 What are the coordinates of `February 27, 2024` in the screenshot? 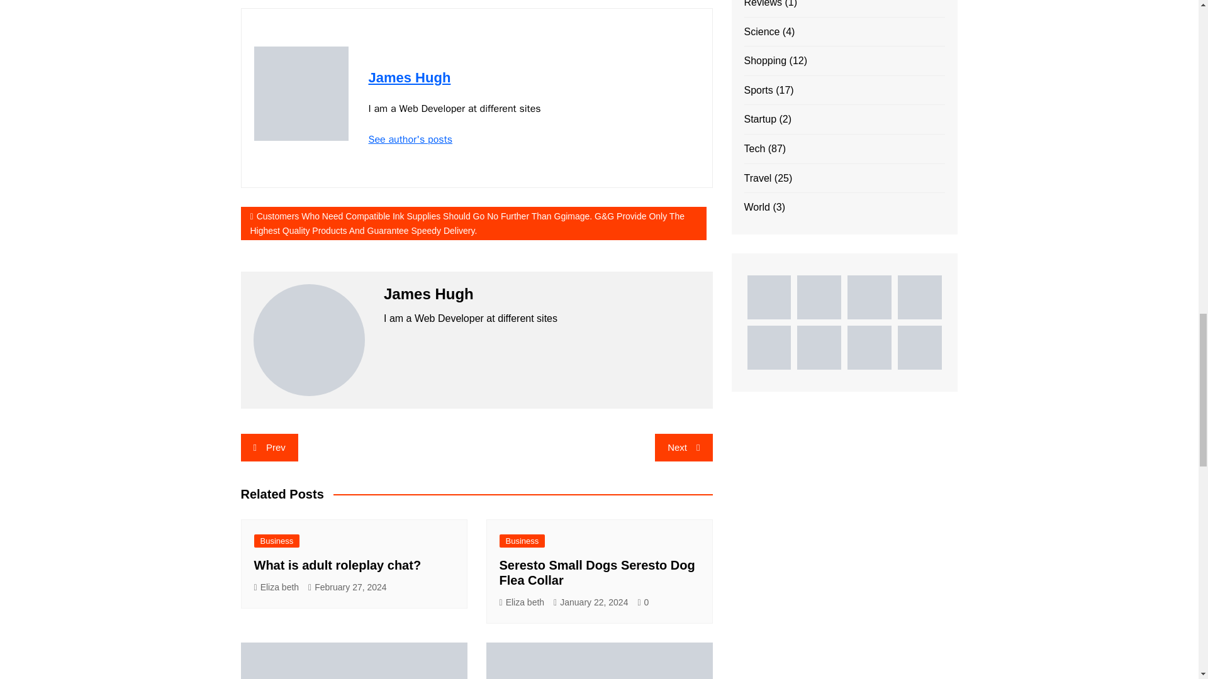 It's located at (347, 587).